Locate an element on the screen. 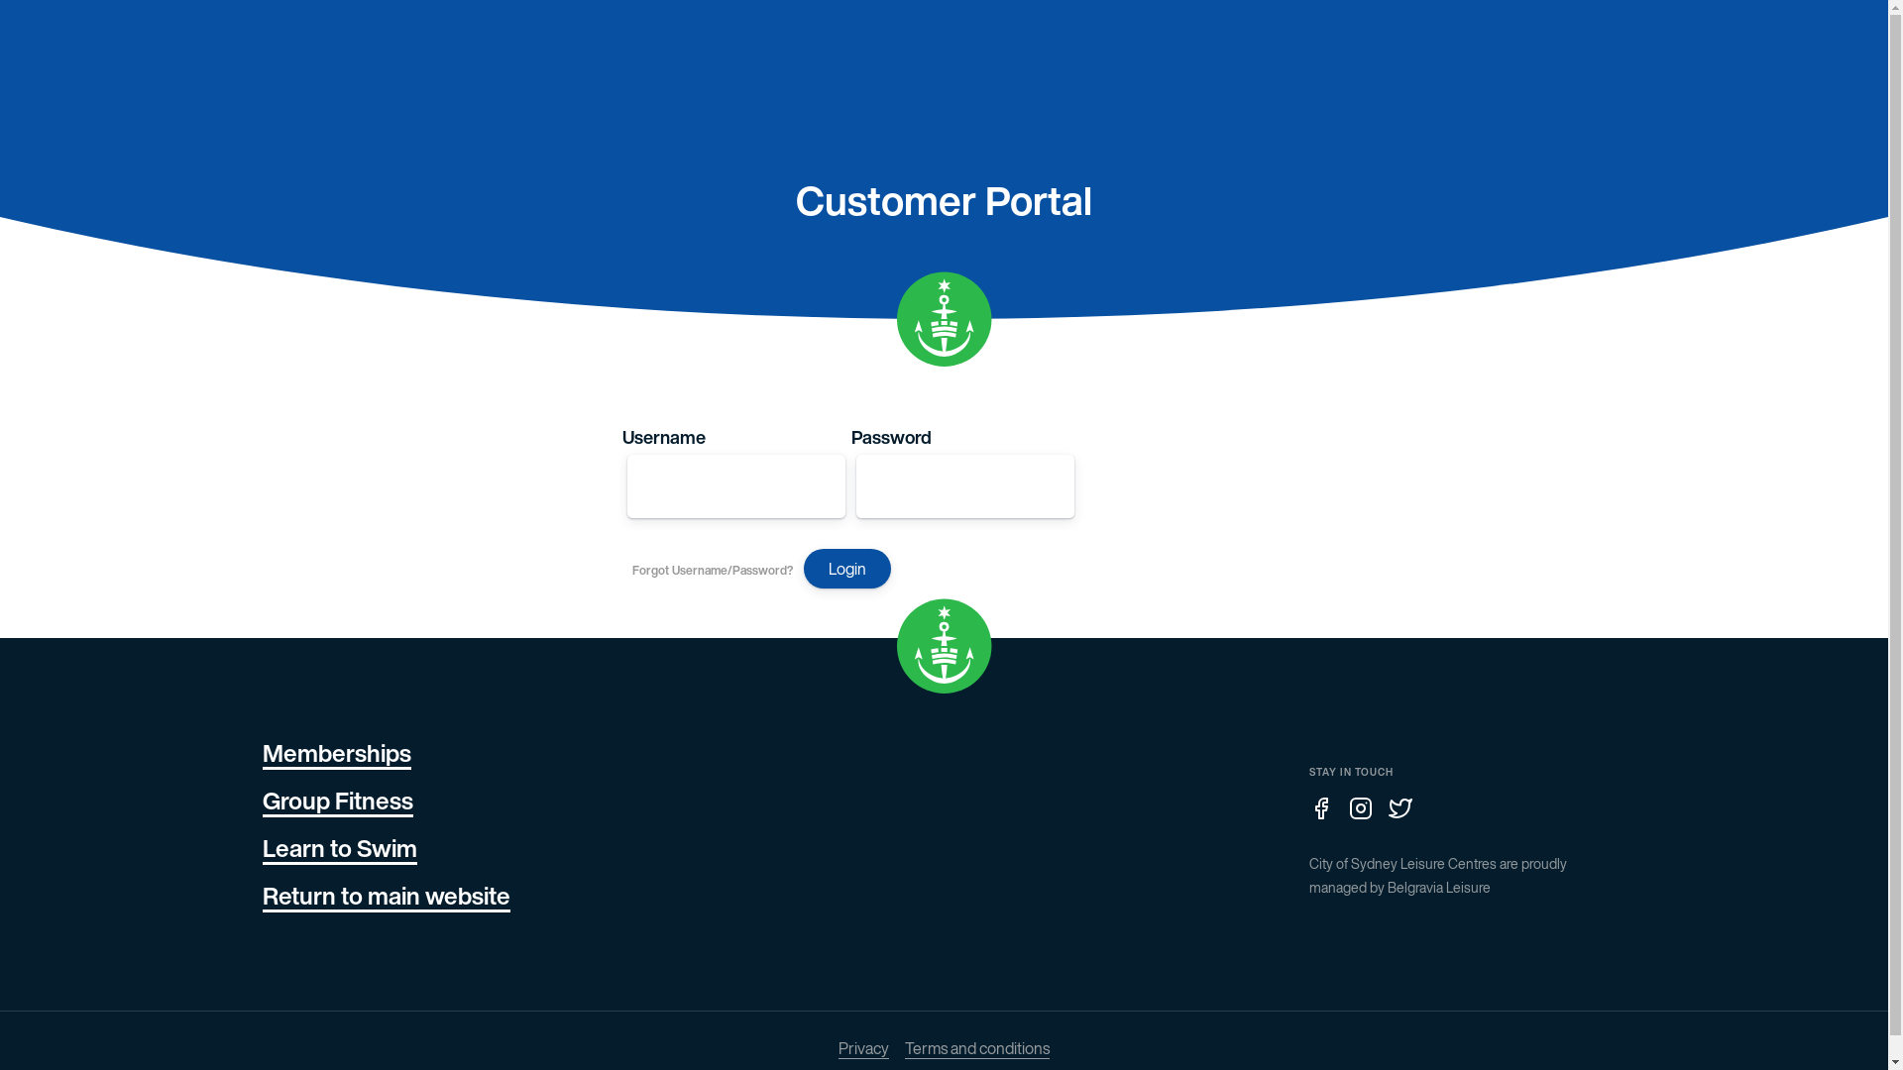  Group Fitness is located at coordinates (337, 801).